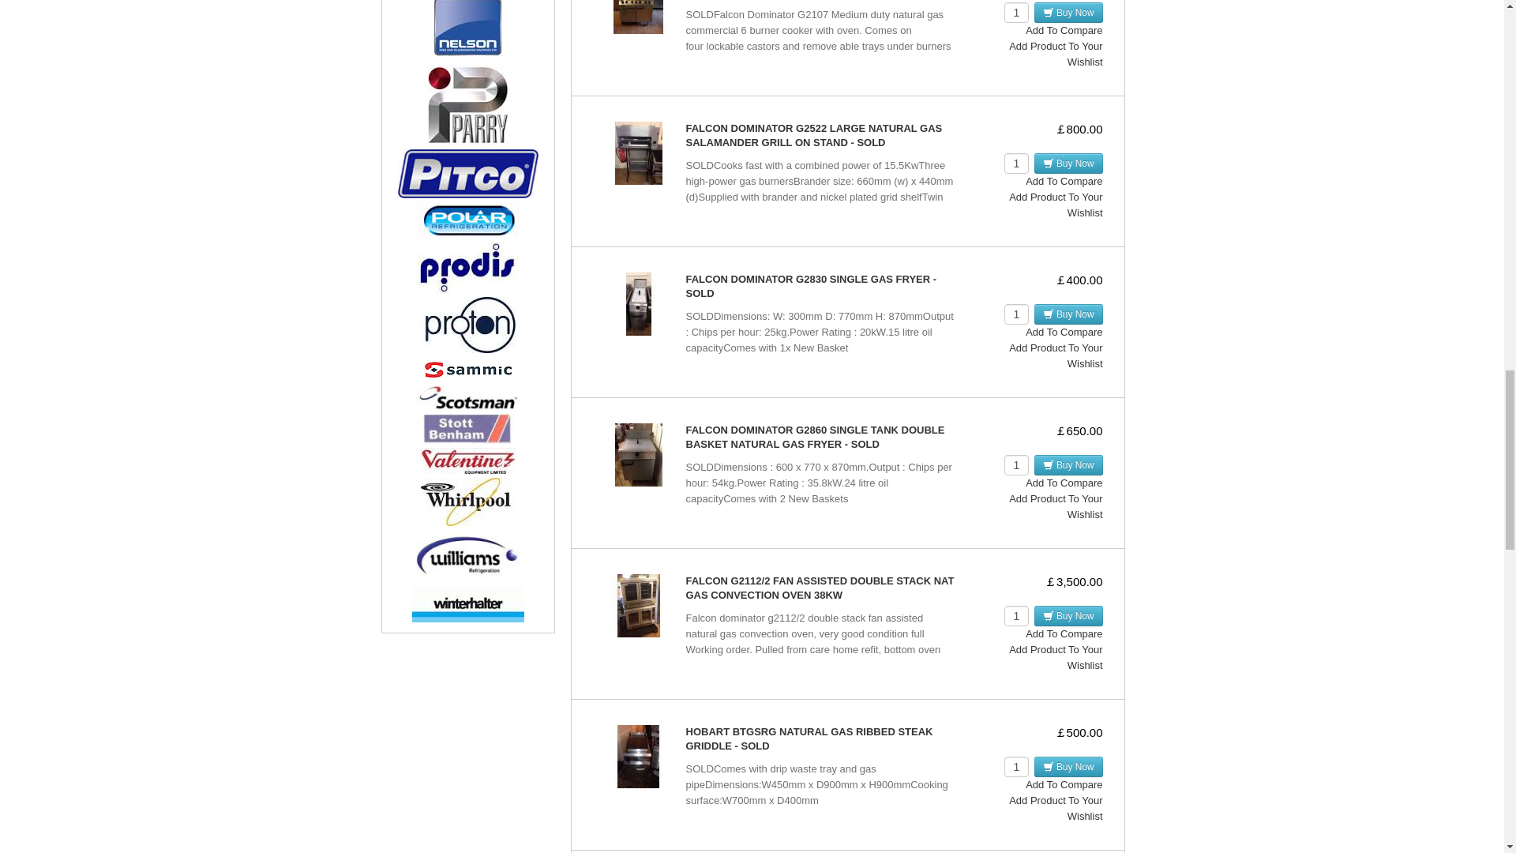 Image resolution: width=1516 pixels, height=853 pixels. I want to click on 1, so click(1016, 766).